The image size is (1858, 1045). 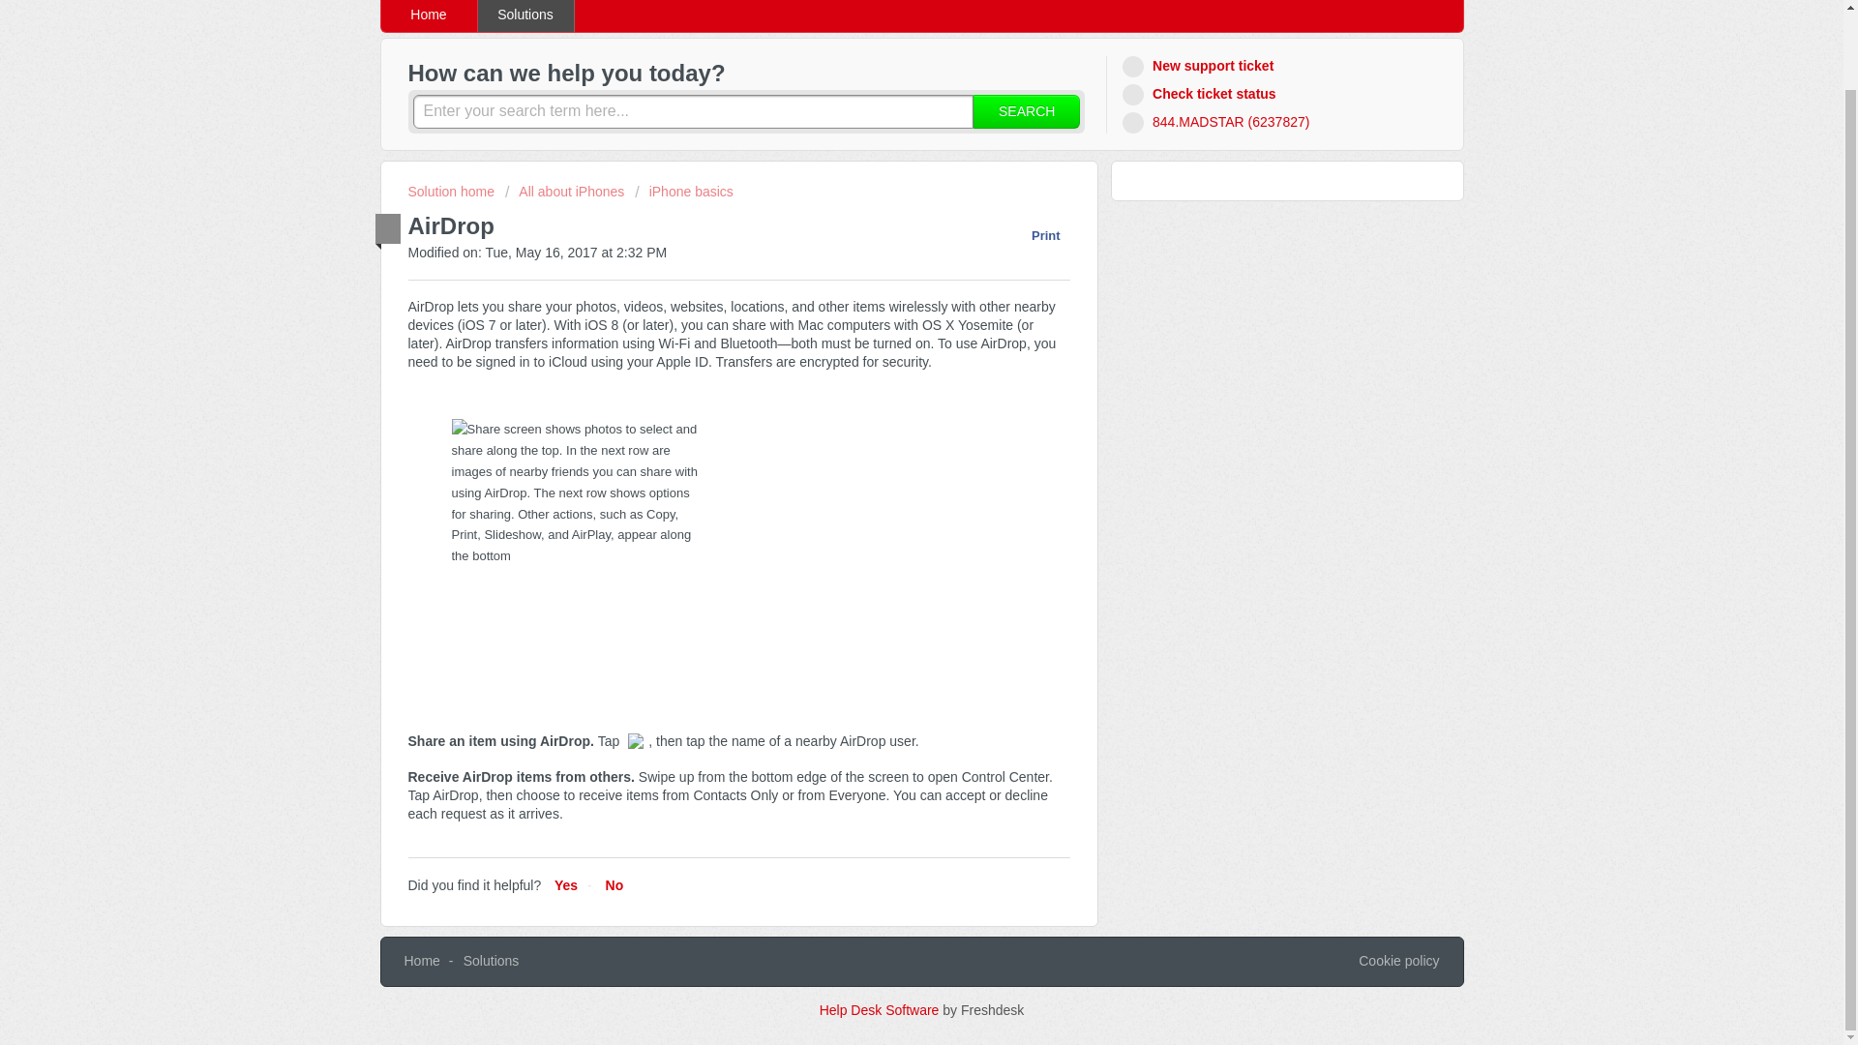 I want to click on iPhone basics, so click(x=684, y=192).